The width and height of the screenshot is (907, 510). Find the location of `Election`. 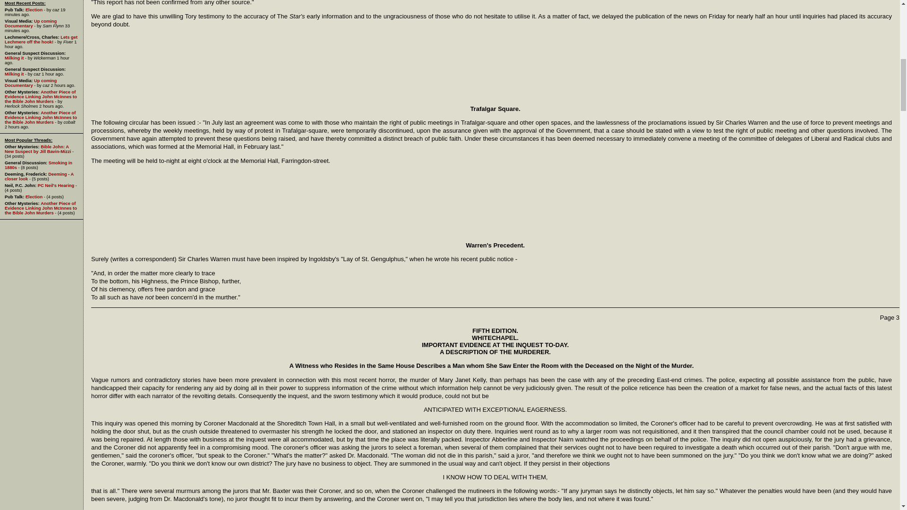

Election is located at coordinates (34, 196).